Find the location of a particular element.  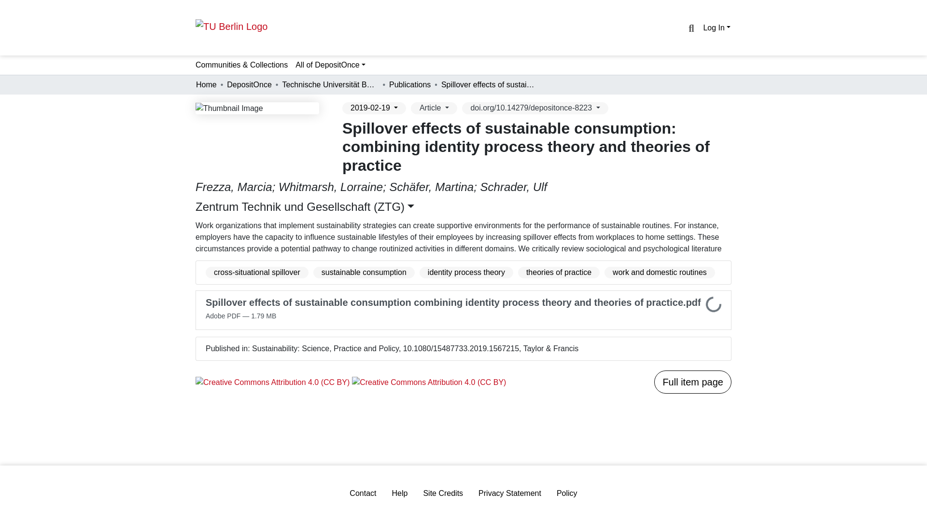

TU Berlin is located at coordinates (232, 26).